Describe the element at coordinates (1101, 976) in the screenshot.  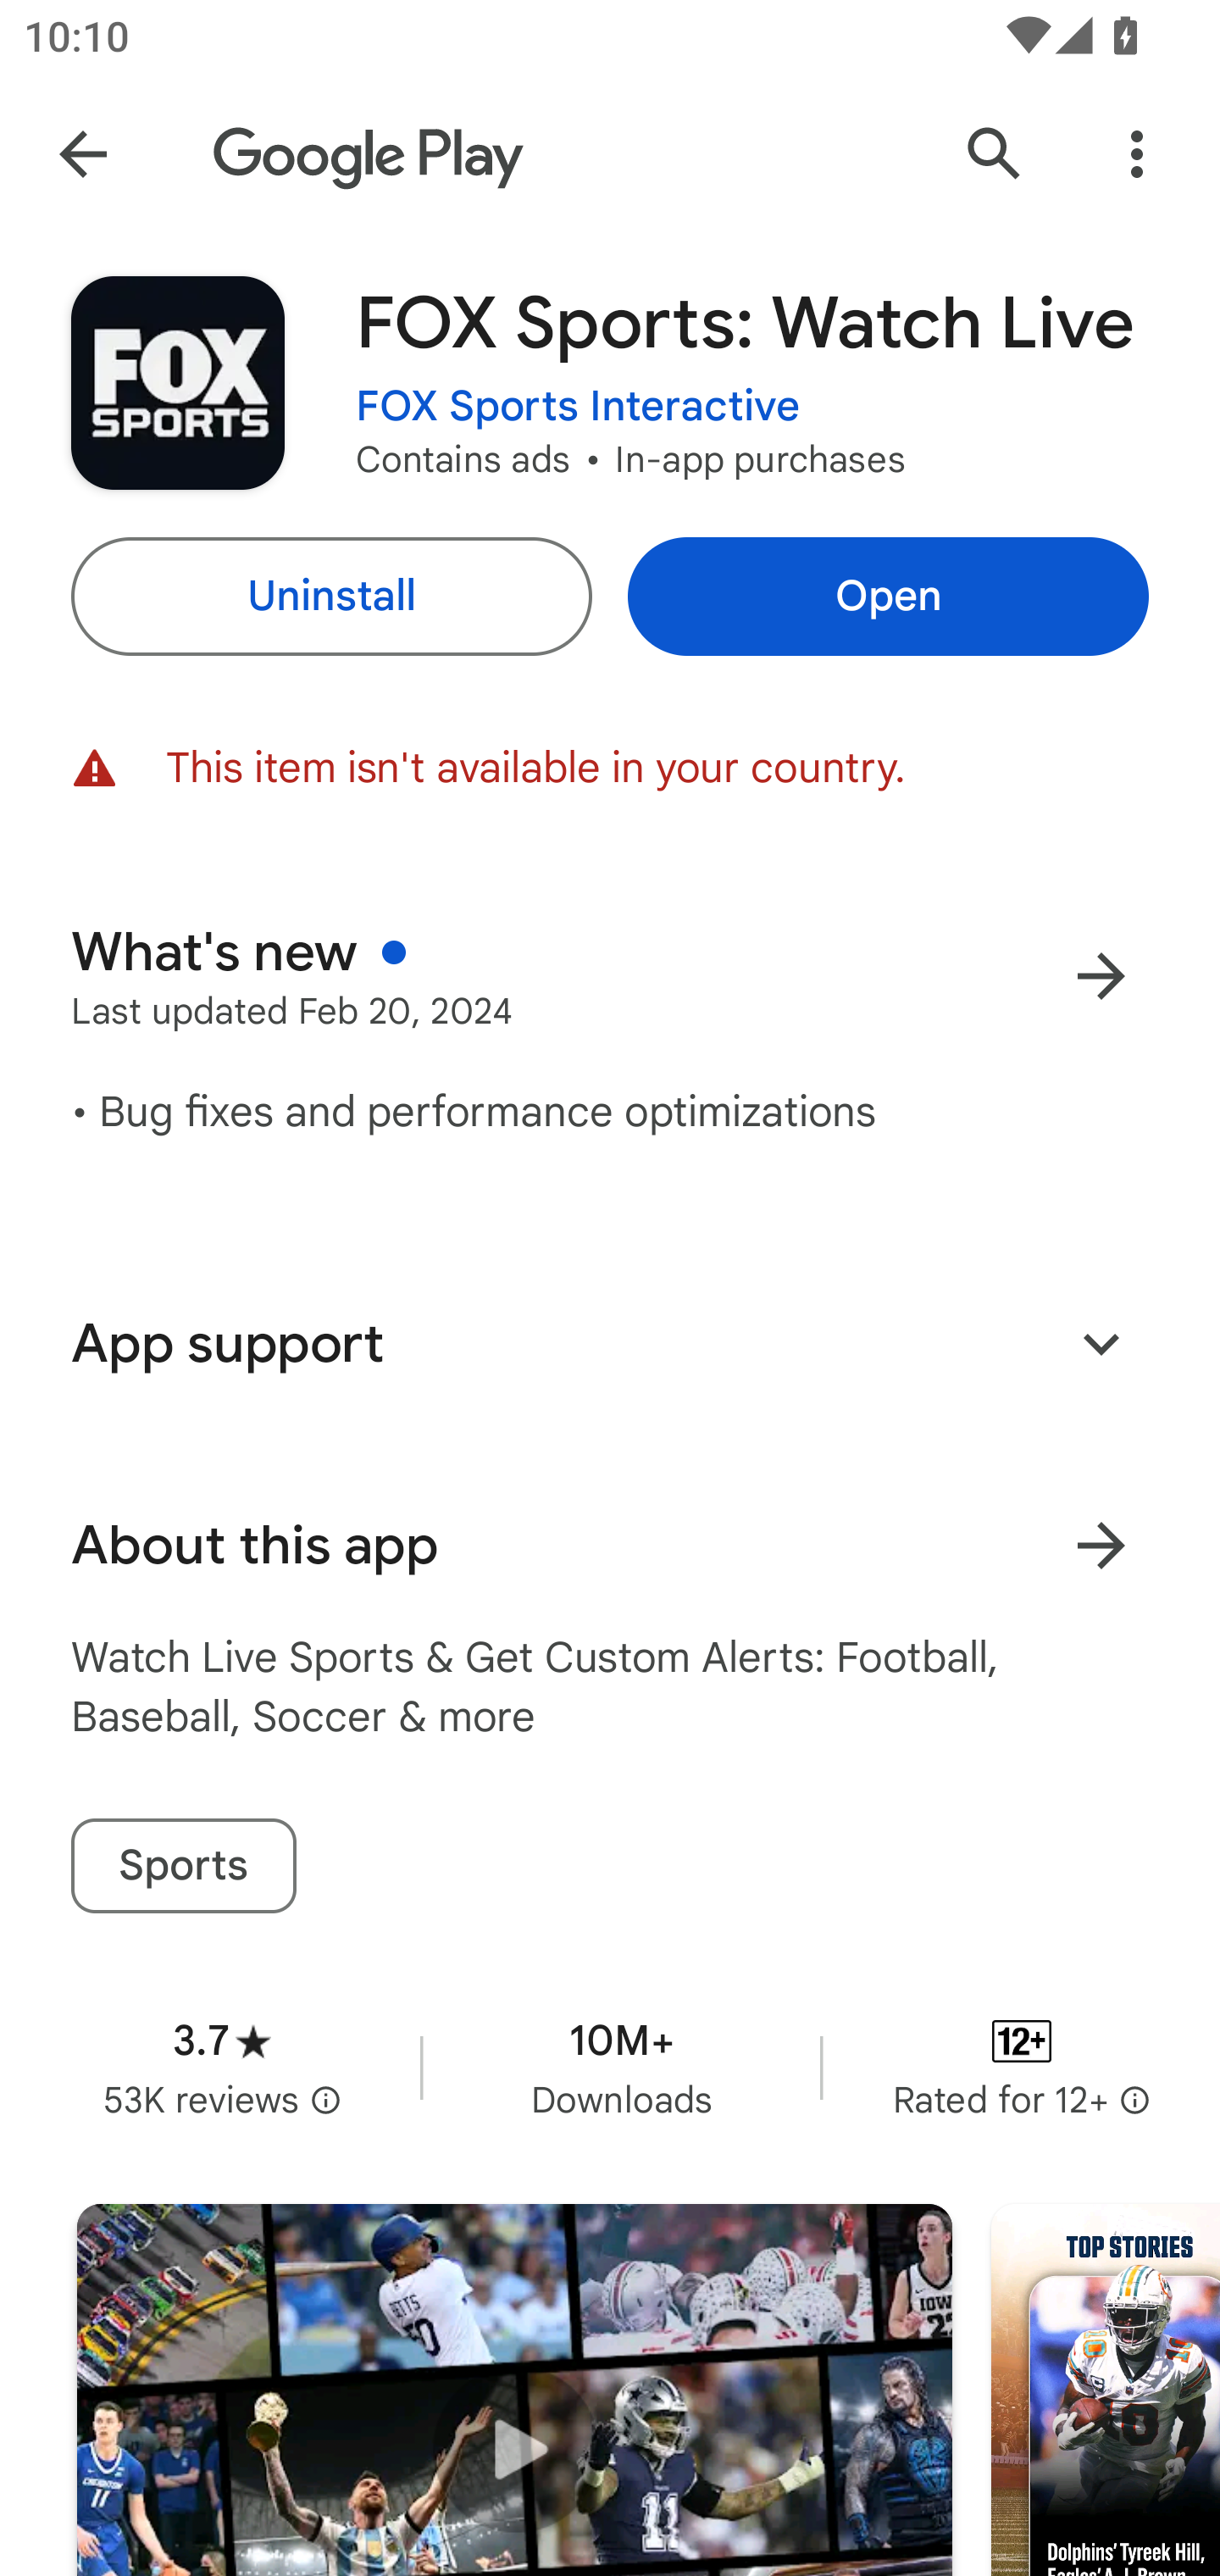
I see `More results for What's new` at that location.